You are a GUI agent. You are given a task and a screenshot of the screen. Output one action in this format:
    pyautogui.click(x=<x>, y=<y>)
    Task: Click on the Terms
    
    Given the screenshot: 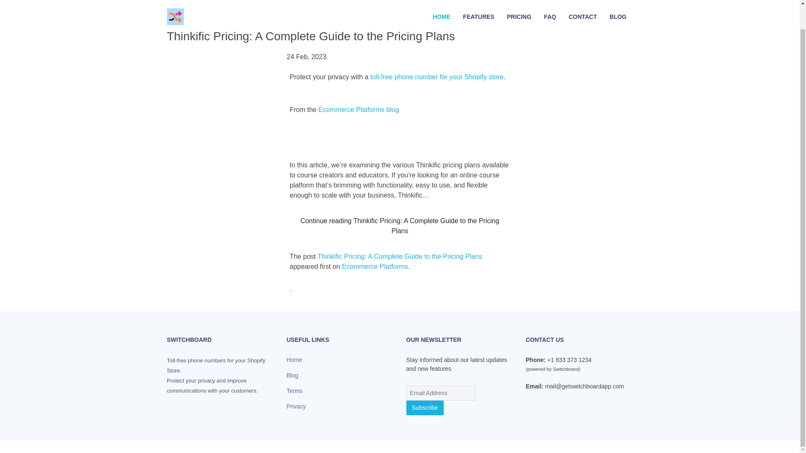 What is the action you would take?
    pyautogui.click(x=294, y=391)
    